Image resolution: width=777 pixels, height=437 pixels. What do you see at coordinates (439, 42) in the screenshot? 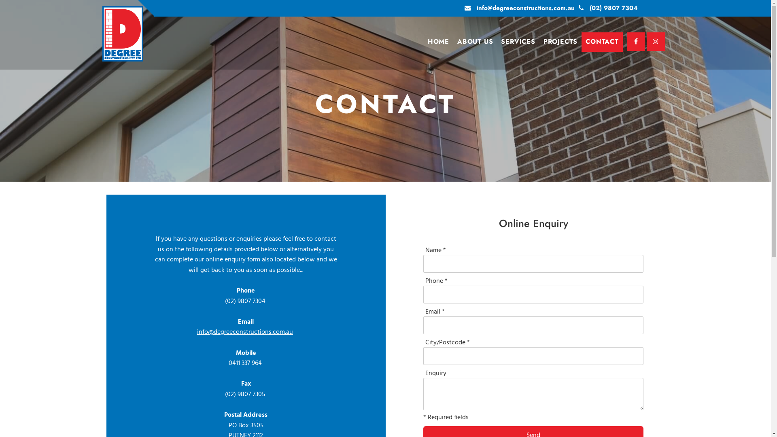
I see `HOME` at bounding box center [439, 42].